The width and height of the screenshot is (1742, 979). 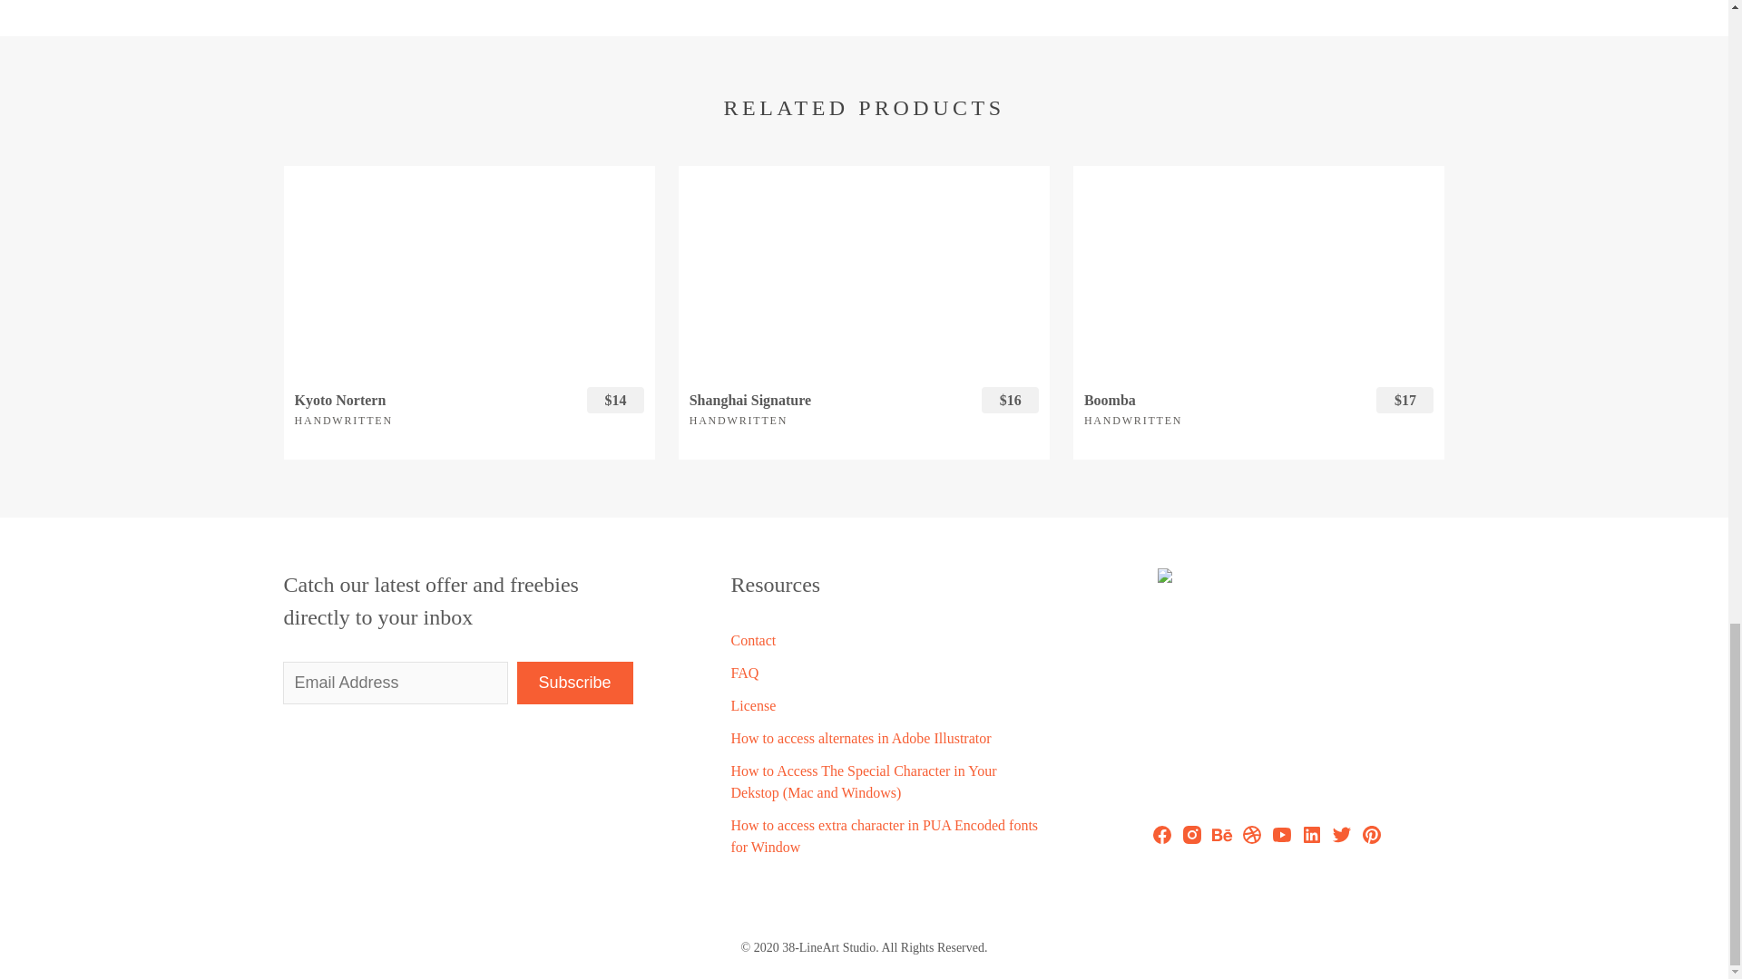 I want to click on Kyoto Nortern, so click(x=432, y=401).